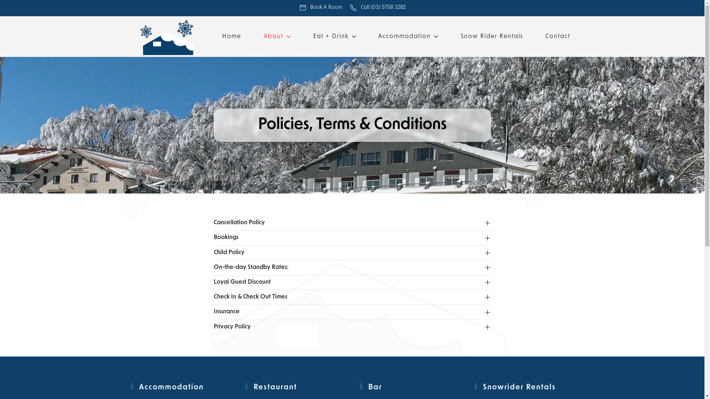  Describe the element at coordinates (378, 8) in the screenshot. I see `Call (03) 5758 3282` at that location.